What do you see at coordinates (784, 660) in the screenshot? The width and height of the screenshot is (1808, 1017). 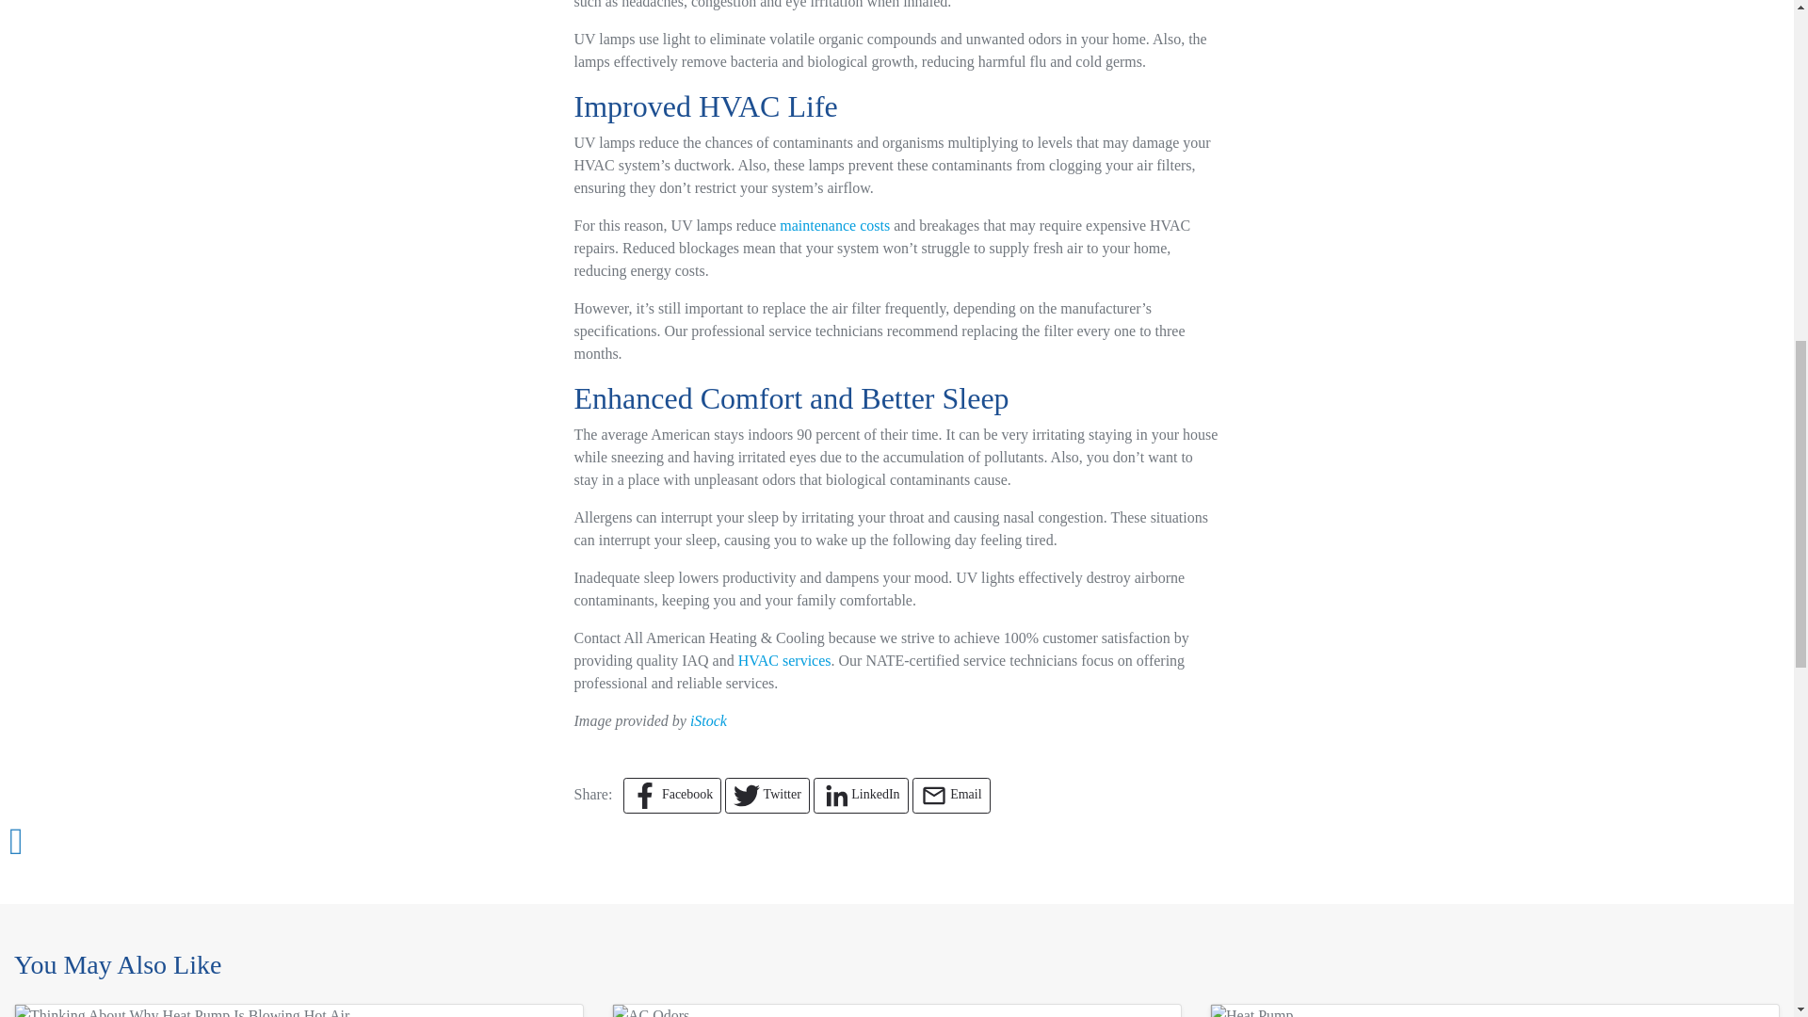 I see `HVAC services` at bounding box center [784, 660].